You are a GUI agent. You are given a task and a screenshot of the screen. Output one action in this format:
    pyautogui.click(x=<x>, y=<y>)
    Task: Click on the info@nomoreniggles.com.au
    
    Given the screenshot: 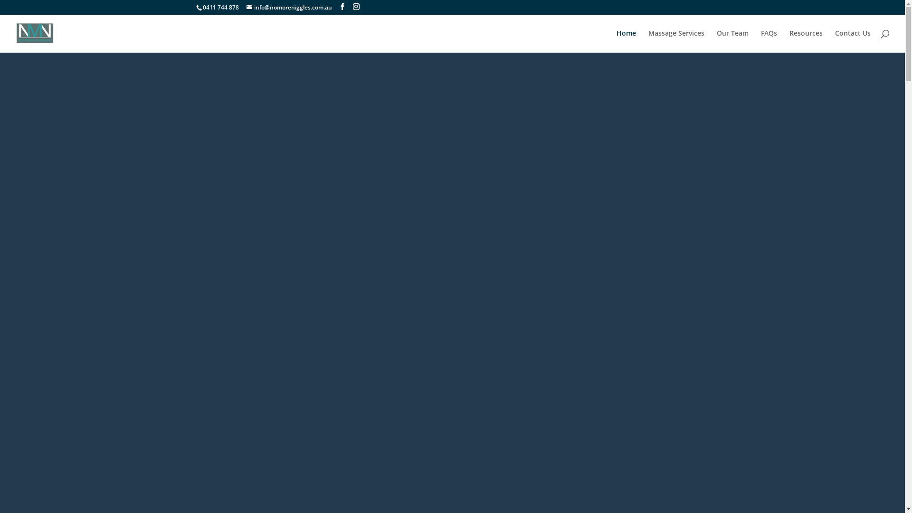 What is the action you would take?
    pyautogui.click(x=289, y=8)
    